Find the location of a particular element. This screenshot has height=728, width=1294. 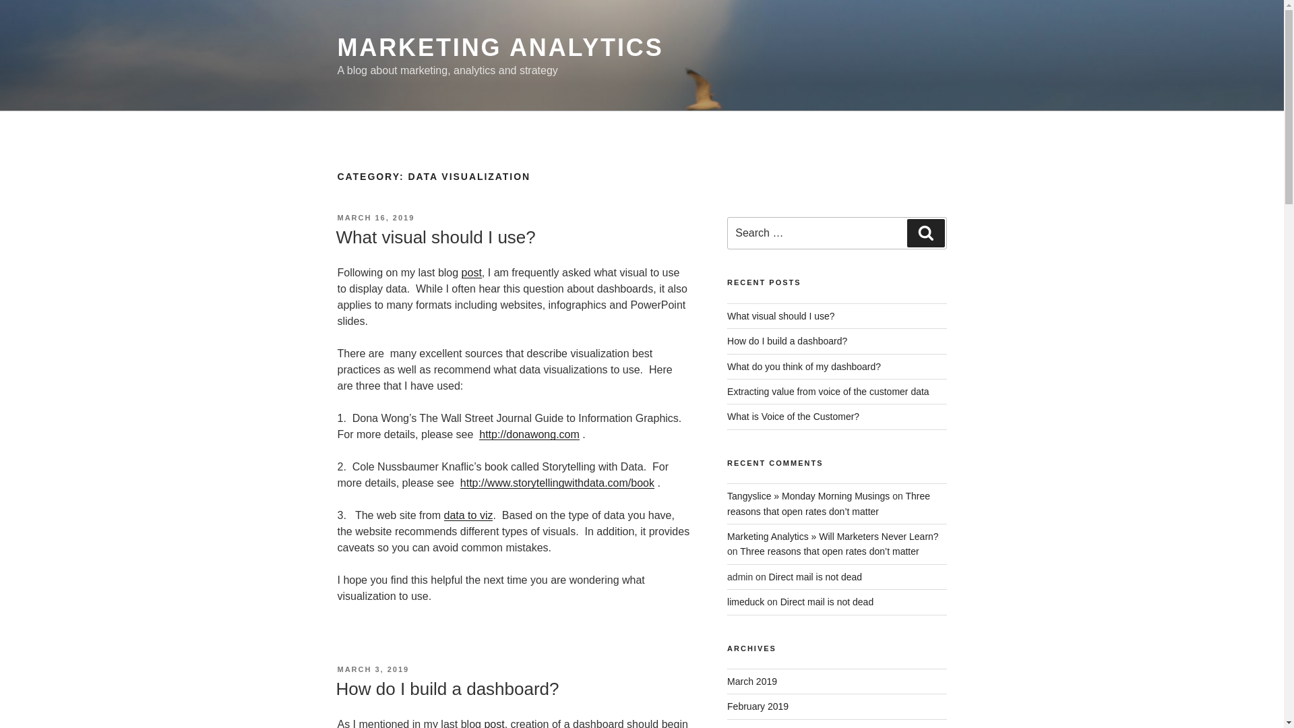

February 2019 is located at coordinates (758, 706).